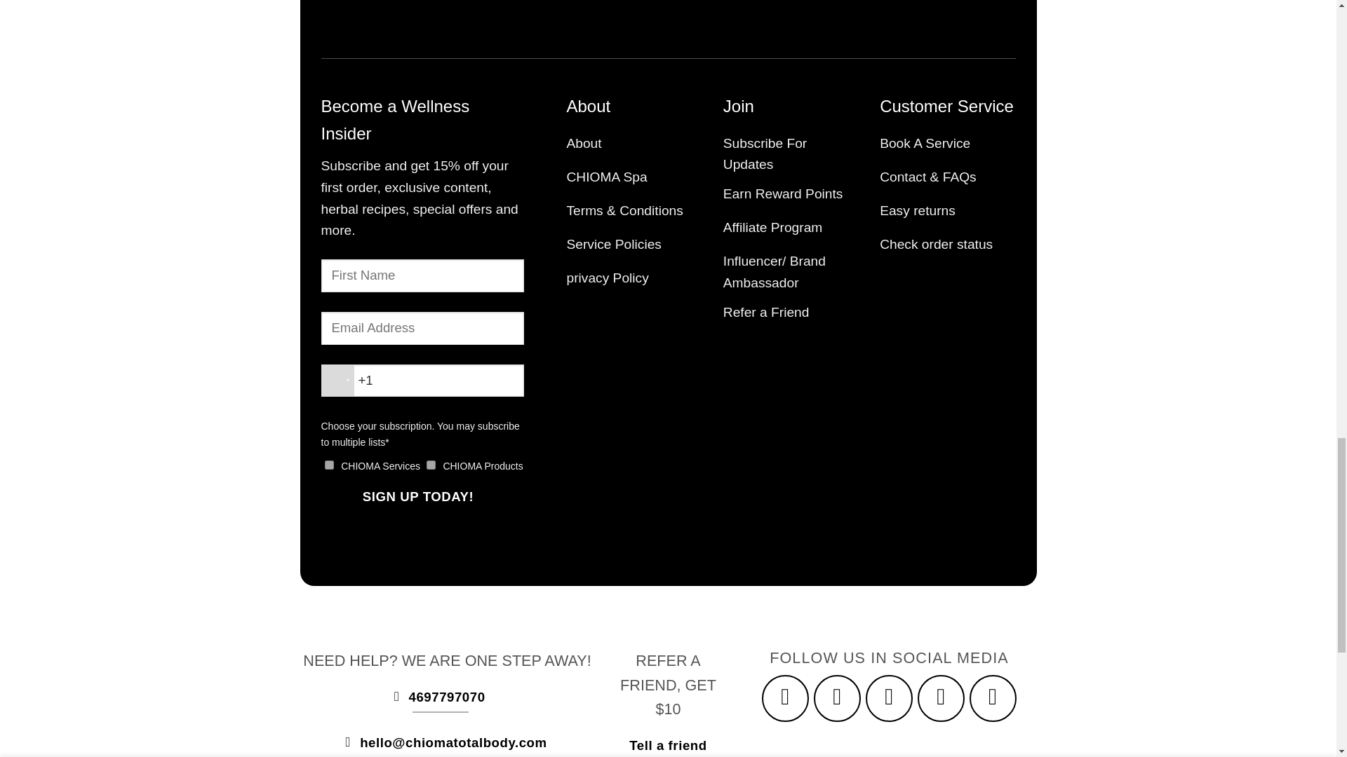  Describe the element at coordinates (941, 699) in the screenshot. I see `Follow on Twitter` at that location.